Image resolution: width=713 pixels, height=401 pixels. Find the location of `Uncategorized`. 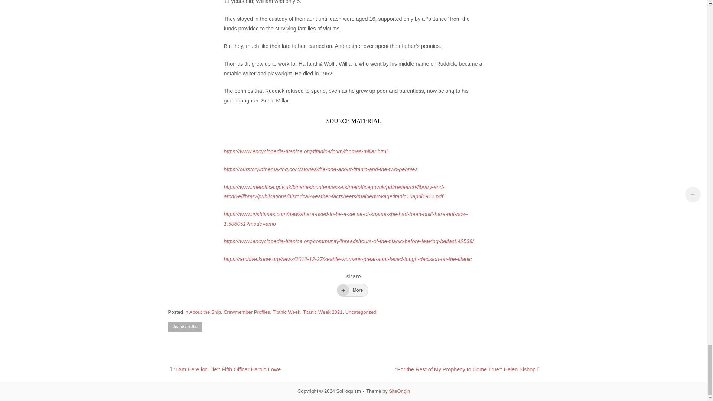

Uncategorized is located at coordinates (361, 312).